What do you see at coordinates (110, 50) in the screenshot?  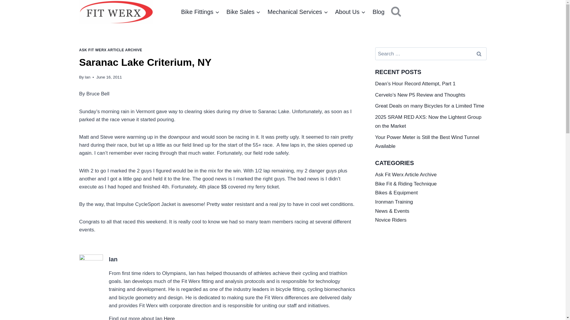 I see `ASK FIT WERX ARTICLE ARCHIVE` at bounding box center [110, 50].